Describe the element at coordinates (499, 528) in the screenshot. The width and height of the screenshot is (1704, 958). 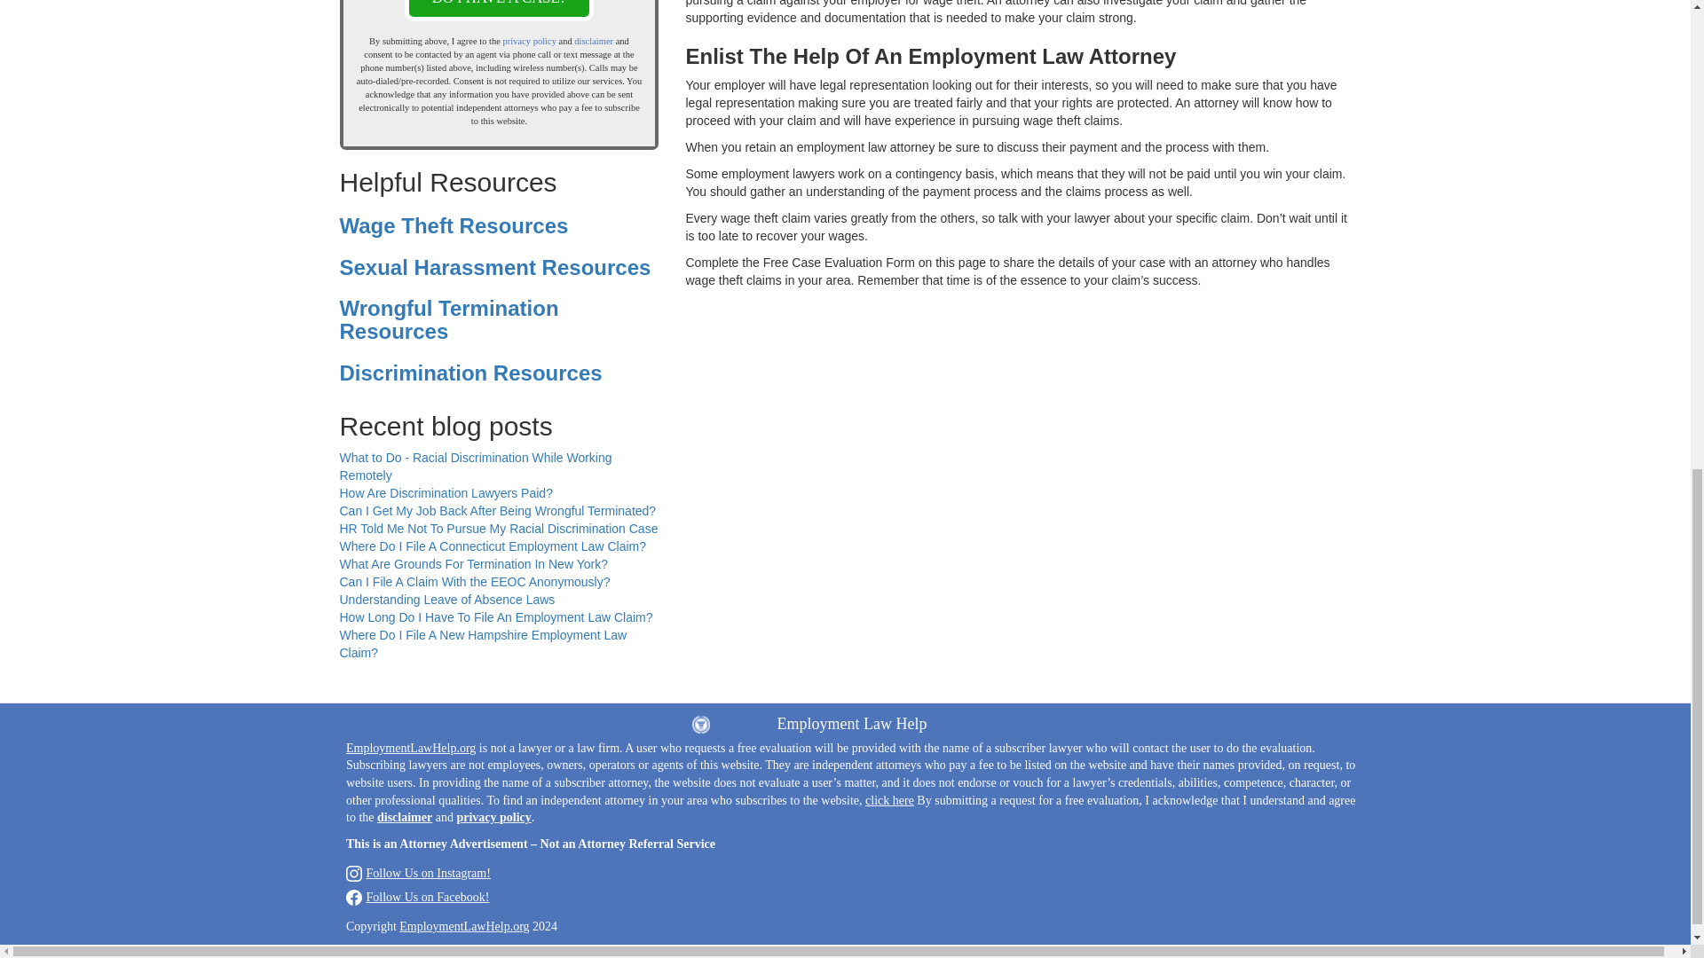
I see `HR Told Me Not To Pursue My Racial Discrimination Case` at that location.